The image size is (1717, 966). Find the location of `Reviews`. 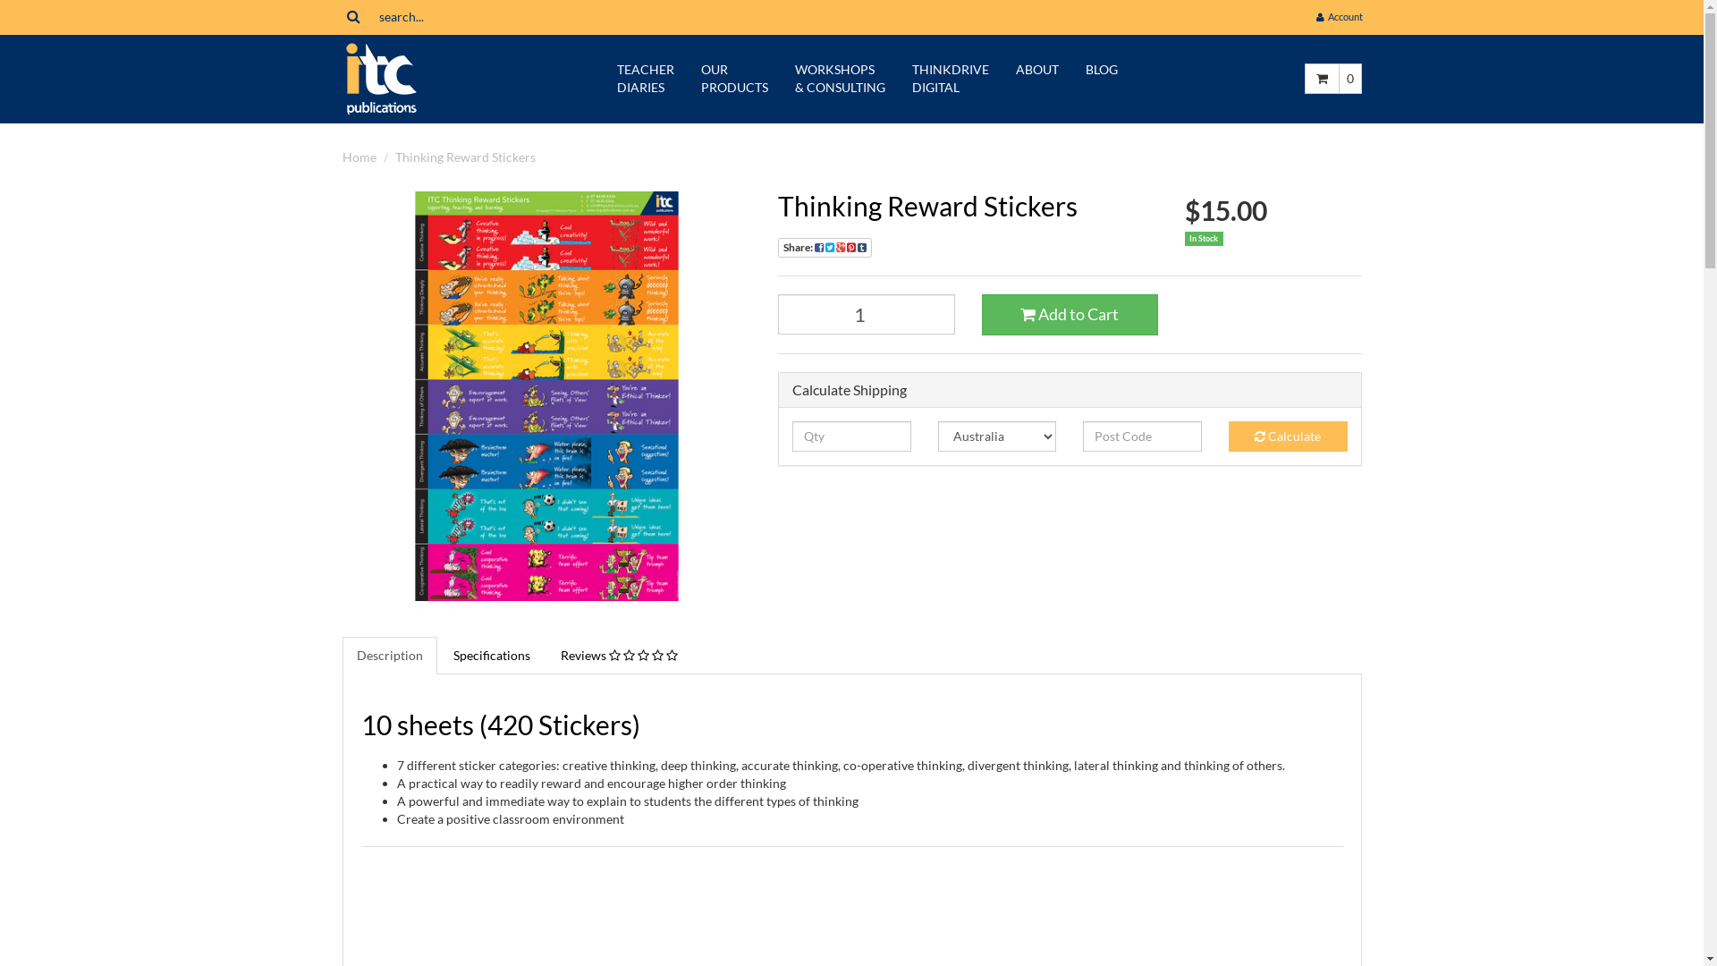

Reviews is located at coordinates (619, 656).